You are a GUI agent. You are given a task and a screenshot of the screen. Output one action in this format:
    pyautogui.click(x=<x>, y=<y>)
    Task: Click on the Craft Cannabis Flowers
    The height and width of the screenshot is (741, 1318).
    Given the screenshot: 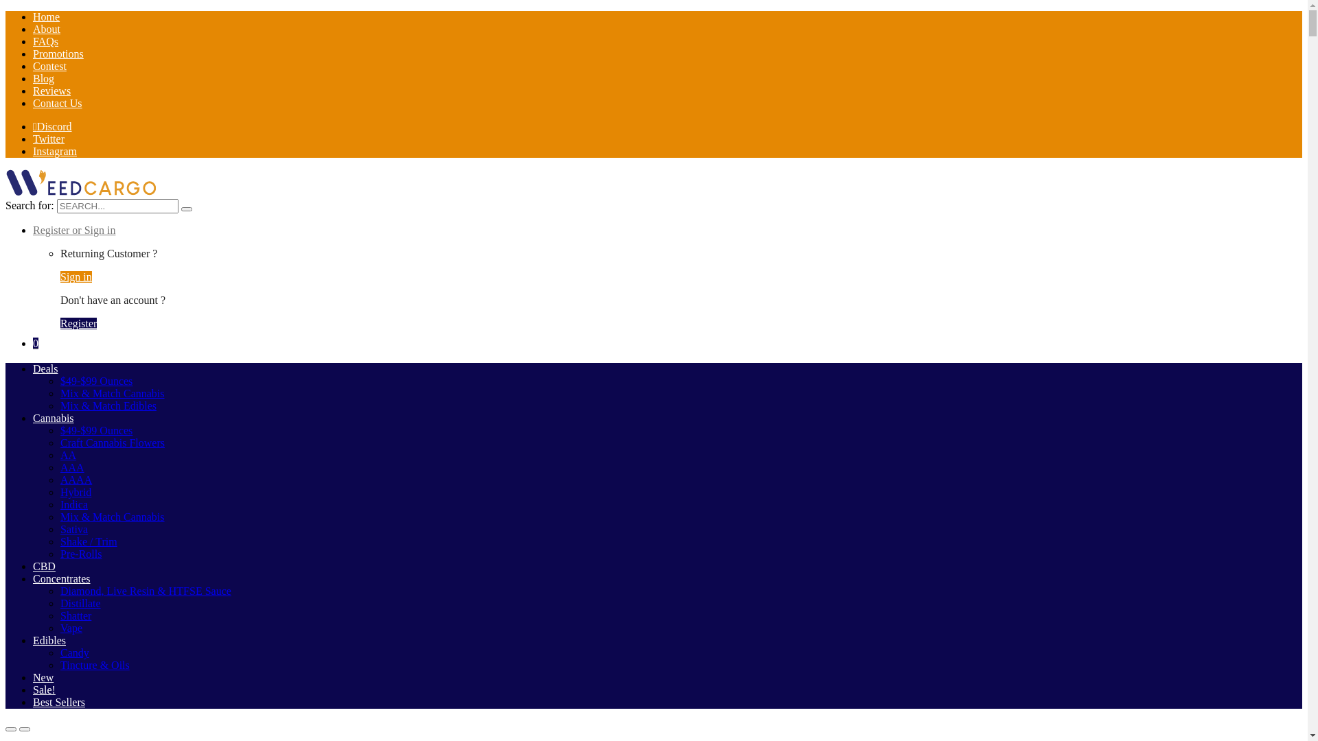 What is the action you would take?
    pyautogui.click(x=113, y=443)
    